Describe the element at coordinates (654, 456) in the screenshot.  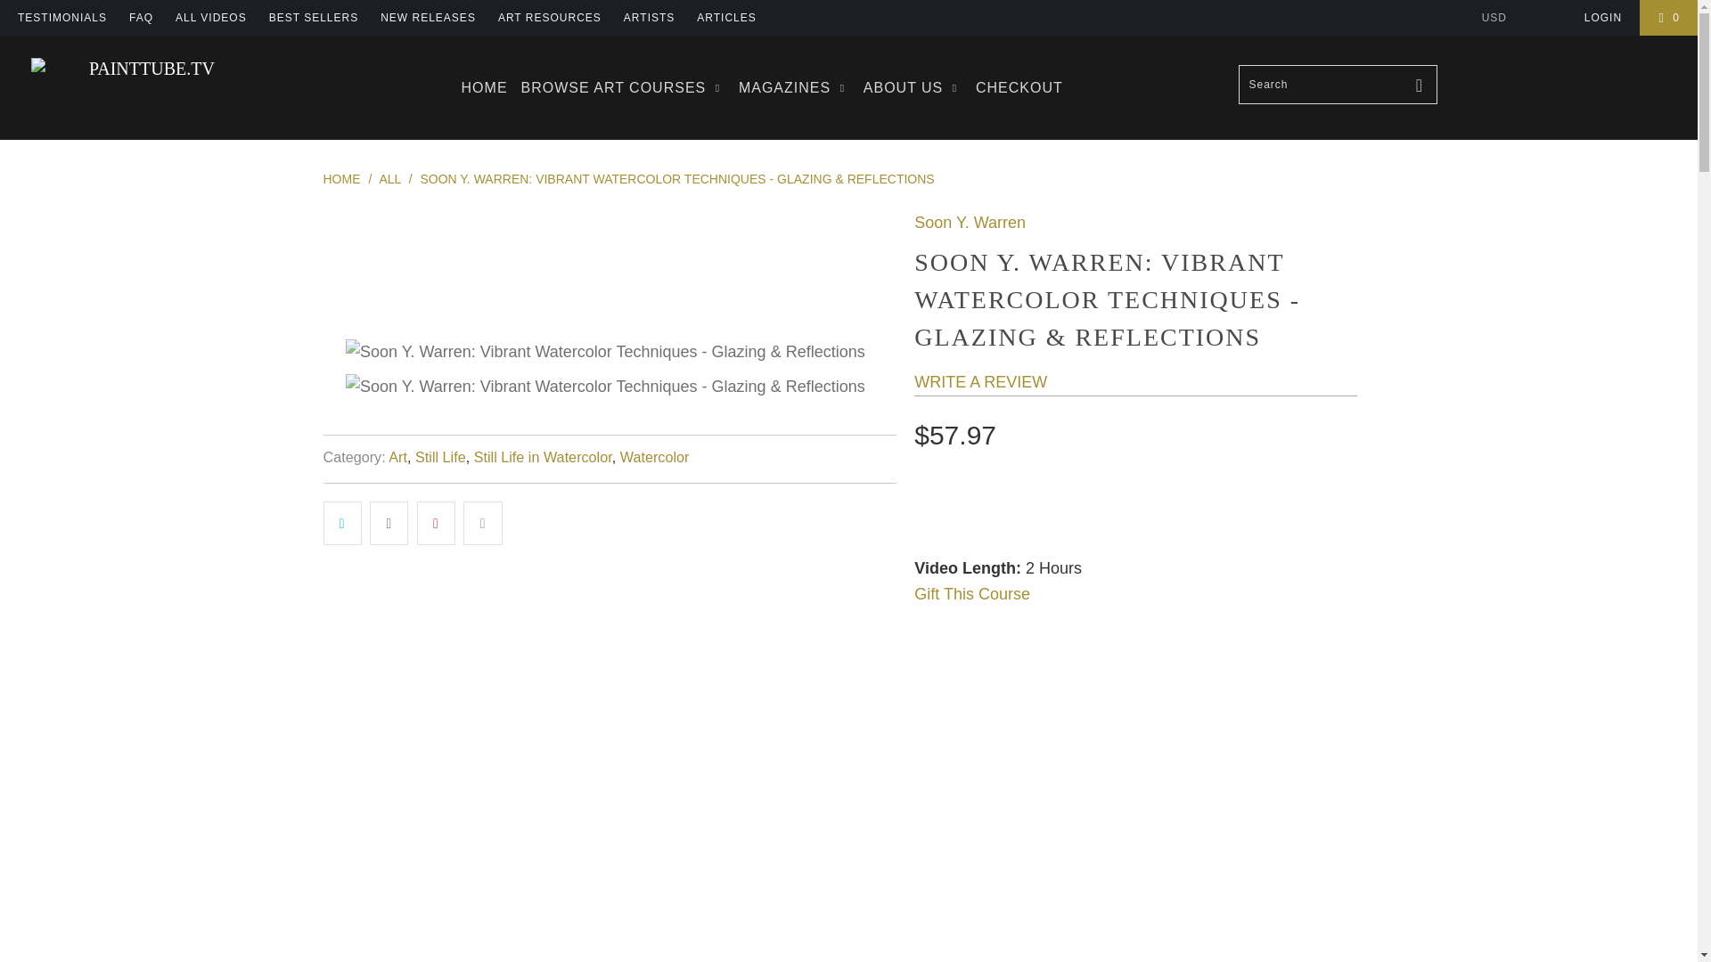
I see `Products tagged Watercolor` at that location.